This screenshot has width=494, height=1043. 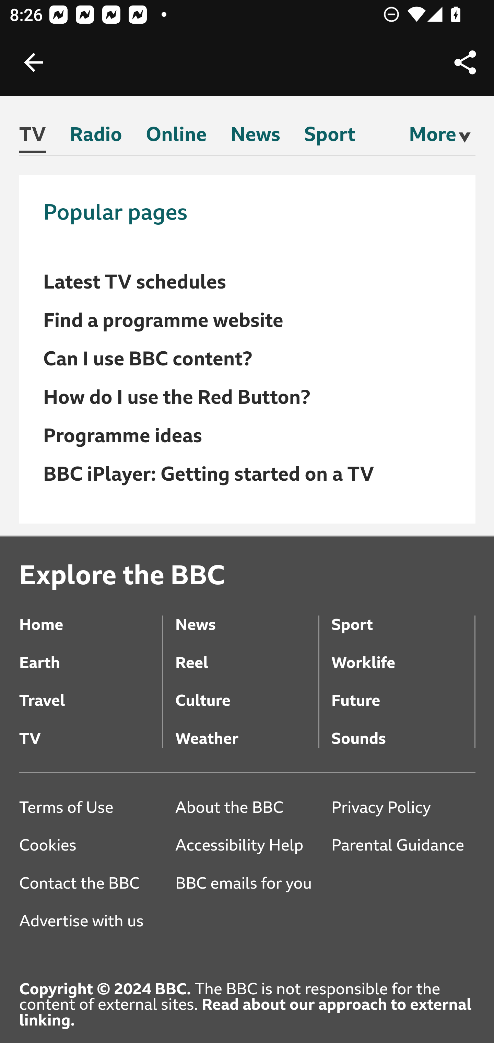 What do you see at coordinates (91, 846) in the screenshot?
I see `Cookies` at bounding box center [91, 846].